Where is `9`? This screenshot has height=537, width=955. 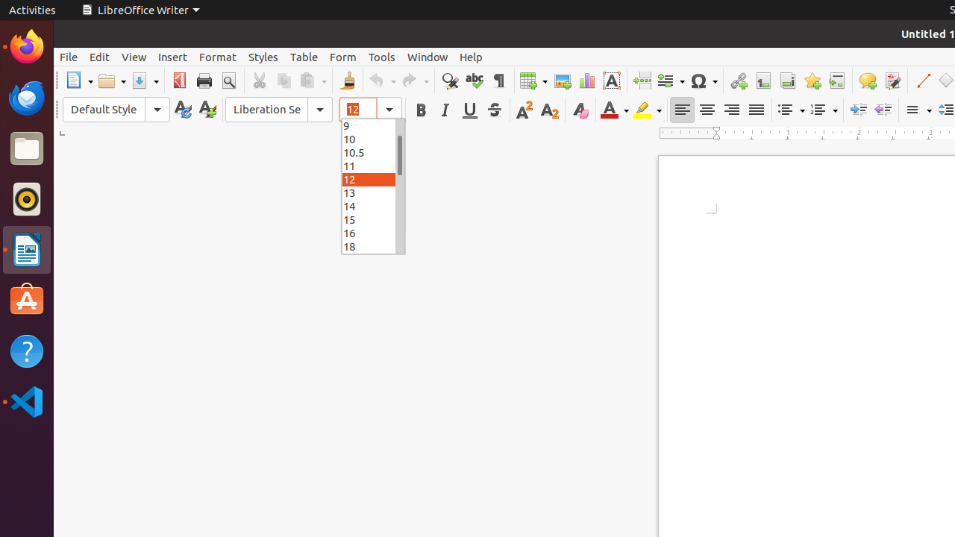
9 is located at coordinates (373, 125).